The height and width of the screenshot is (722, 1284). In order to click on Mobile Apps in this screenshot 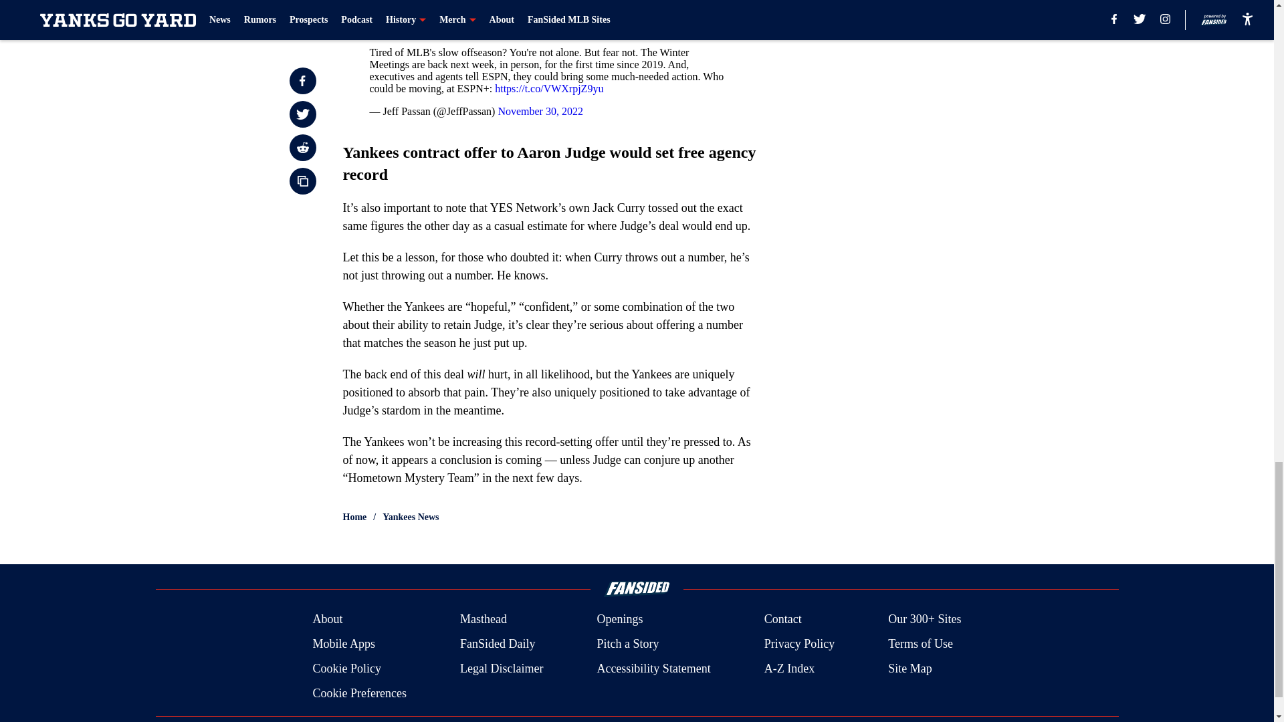, I will do `click(343, 644)`.